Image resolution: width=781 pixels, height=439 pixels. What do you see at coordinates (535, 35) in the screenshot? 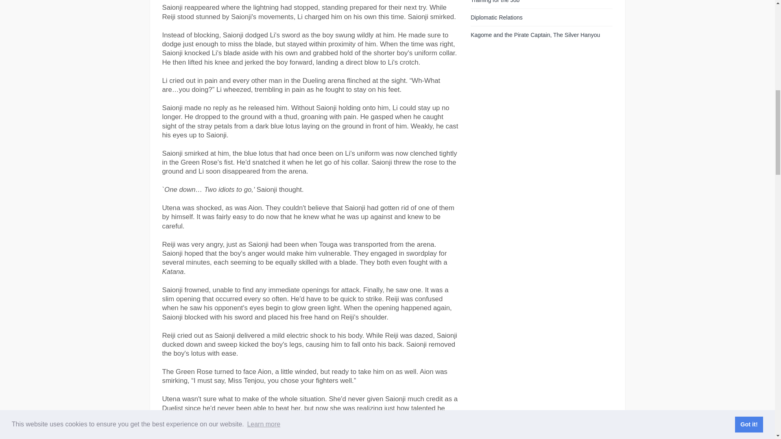
I see `Kagome and the Pirate Captain, The Silver Hanyou` at bounding box center [535, 35].